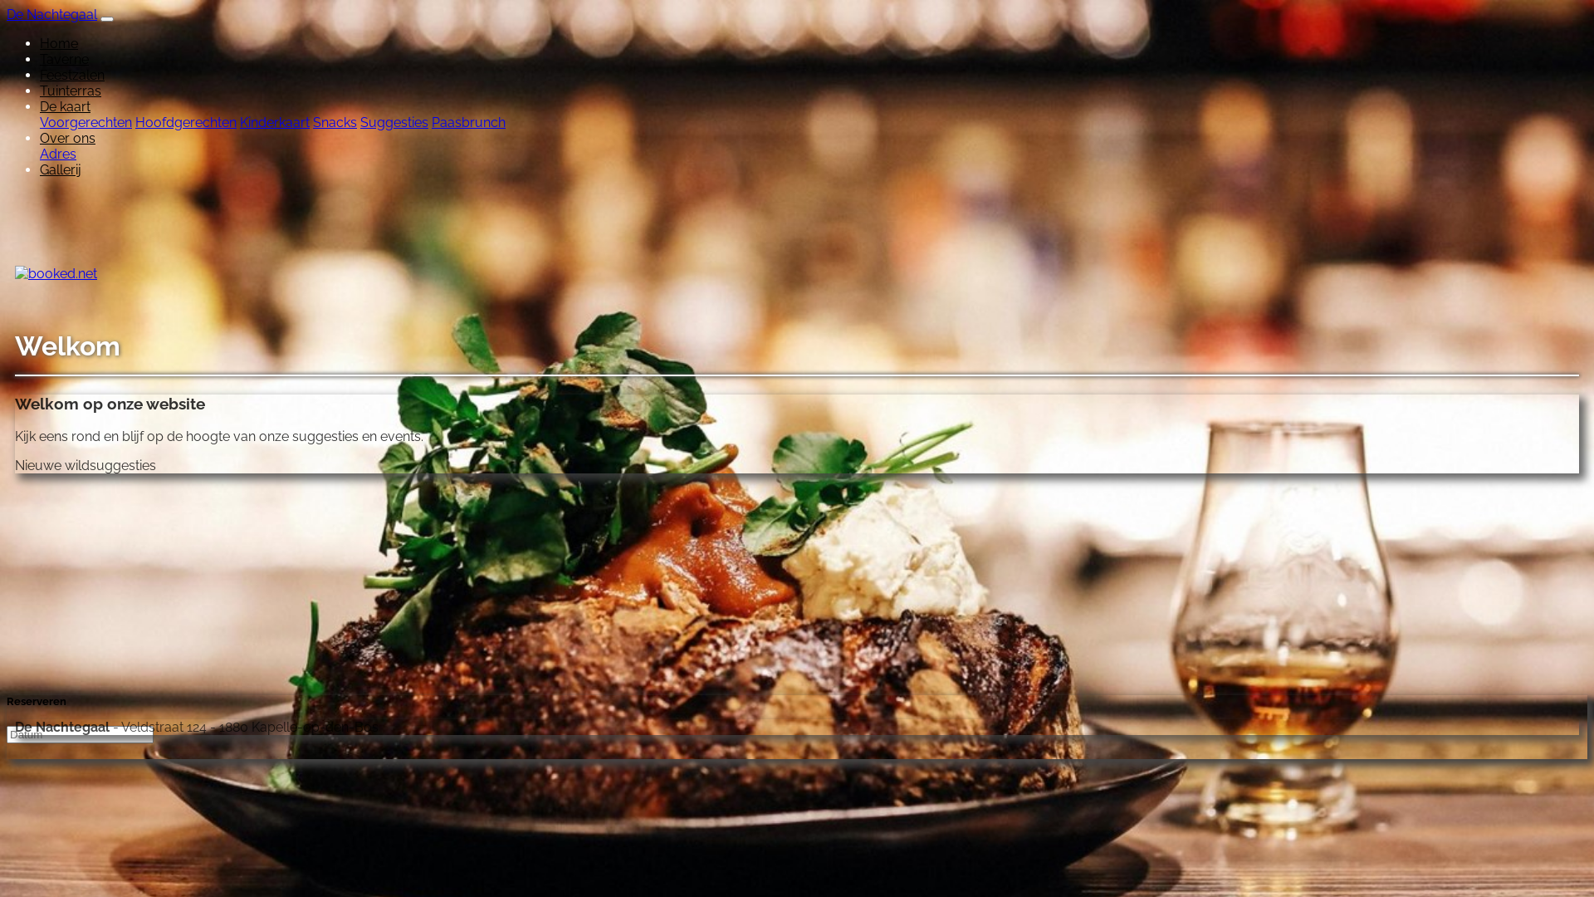  I want to click on De kaart, so click(65, 106).